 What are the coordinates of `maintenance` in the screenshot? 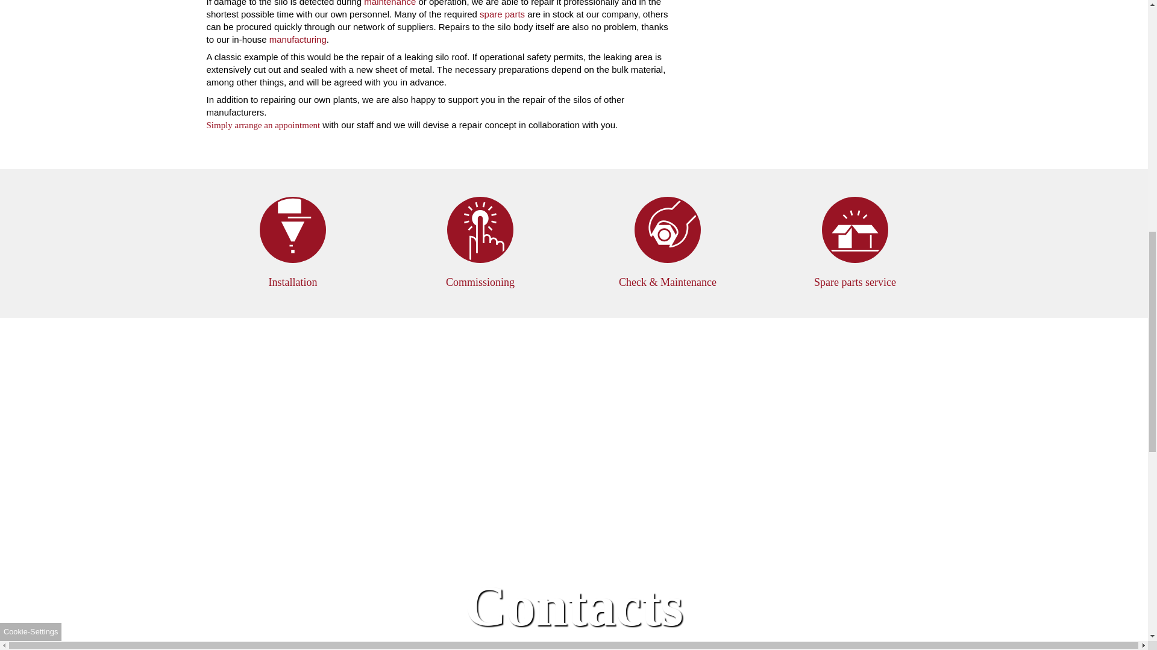 It's located at (389, 3).